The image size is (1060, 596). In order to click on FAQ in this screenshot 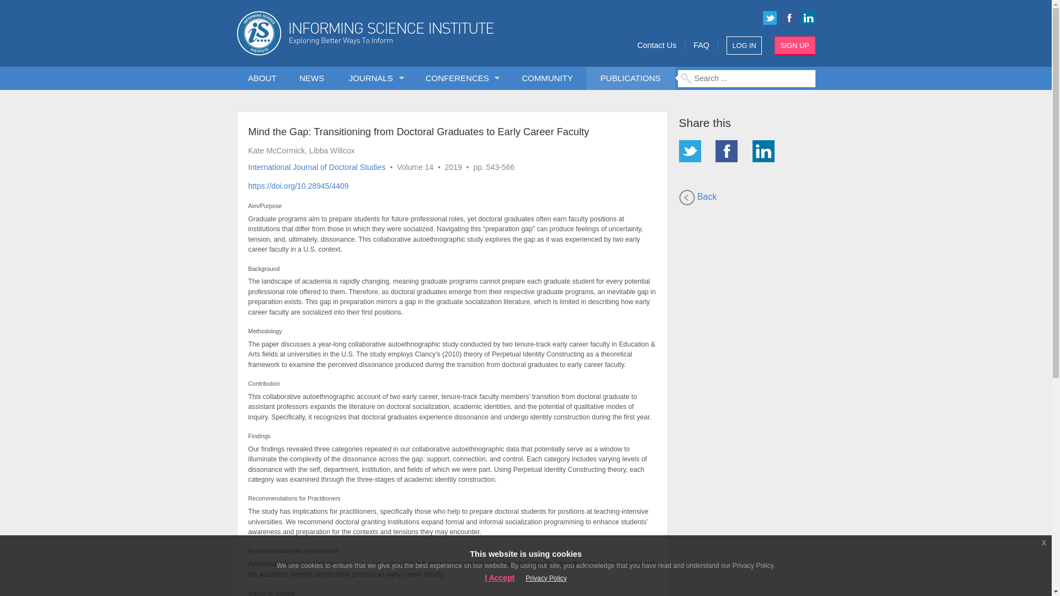, I will do `click(701, 45)`.